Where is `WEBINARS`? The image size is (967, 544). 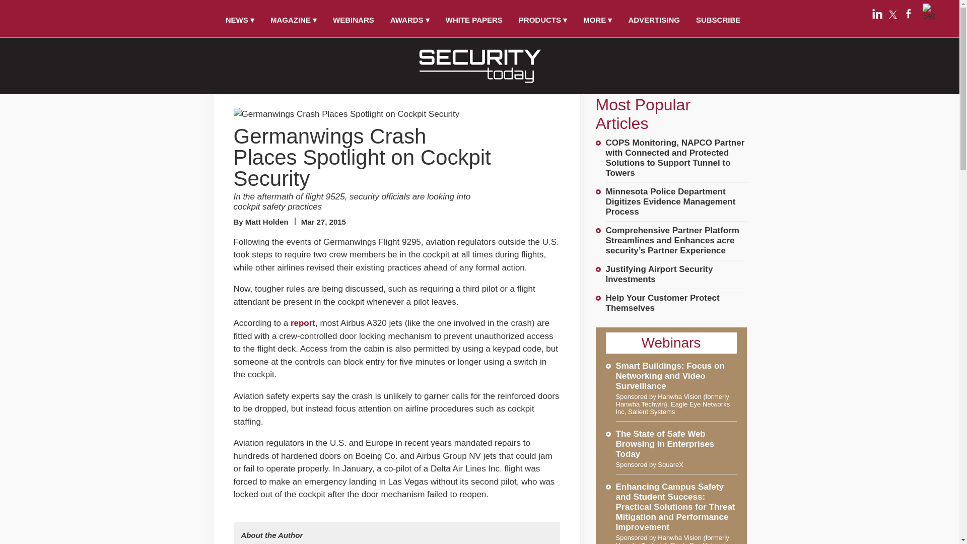 WEBINARS is located at coordinates (354, 20).